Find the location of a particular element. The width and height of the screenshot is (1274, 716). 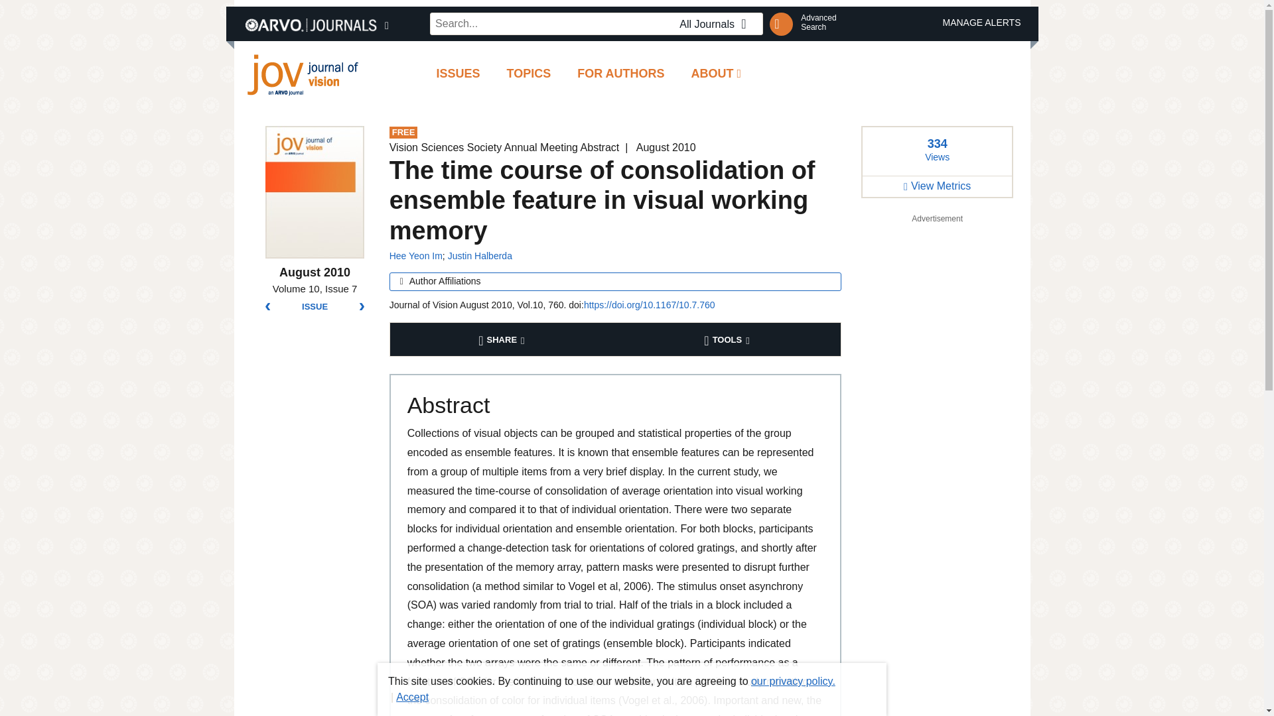

ISSUE is located at coordinates (315, 306).